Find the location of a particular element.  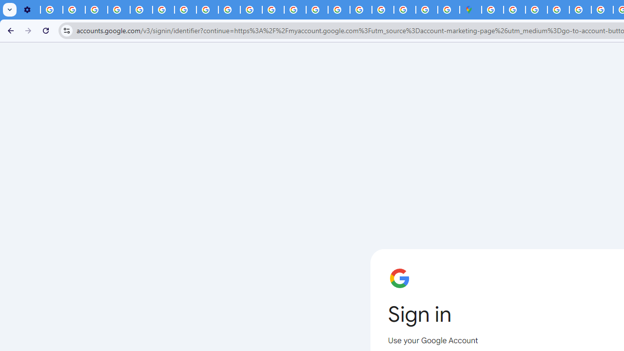

Privacy Help Center - Policies Help is located at coordinates (295, 10).